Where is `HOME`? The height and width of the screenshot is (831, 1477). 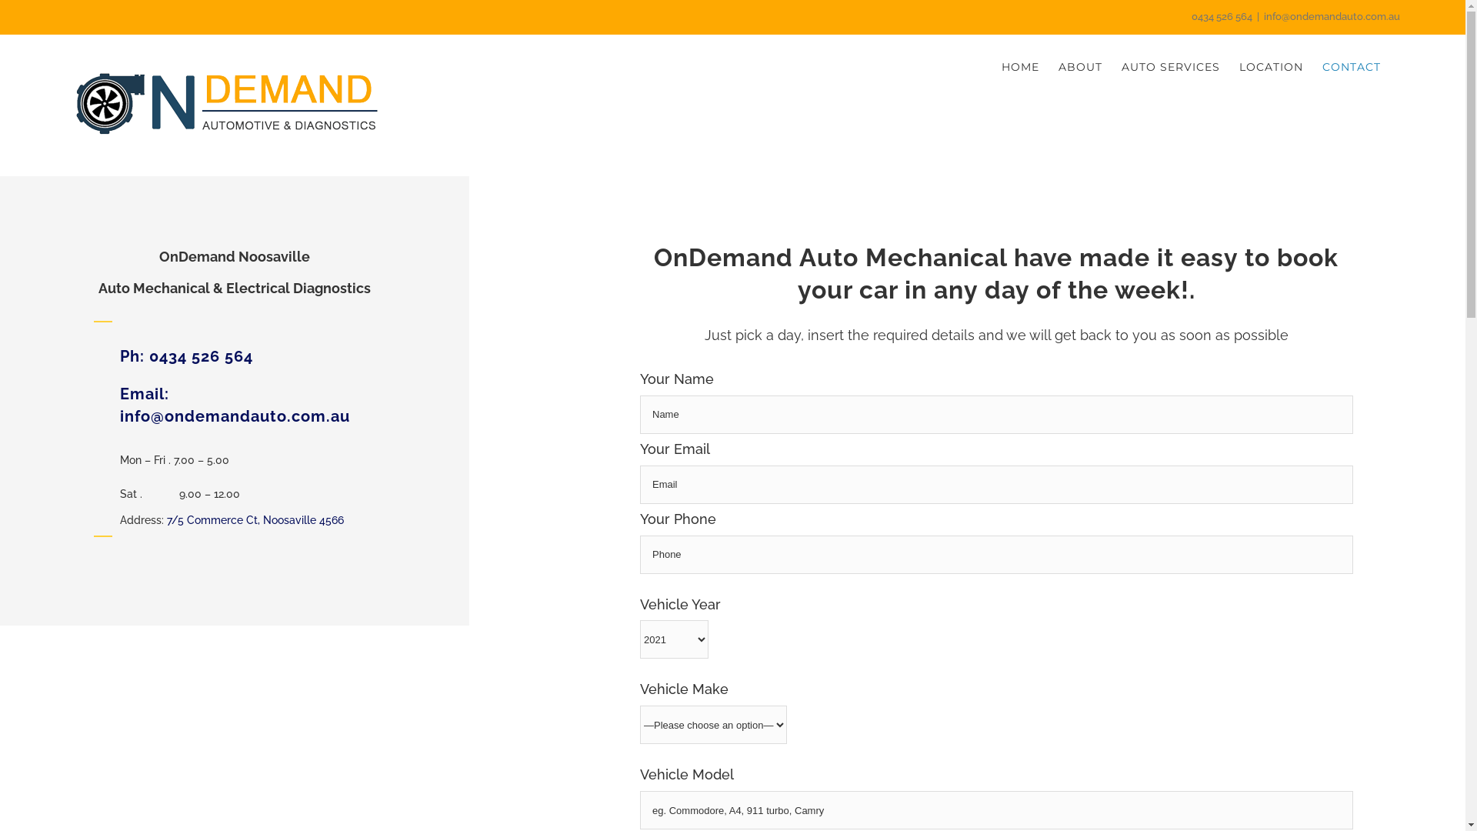 HOME is located at coordinates (1020, 67).